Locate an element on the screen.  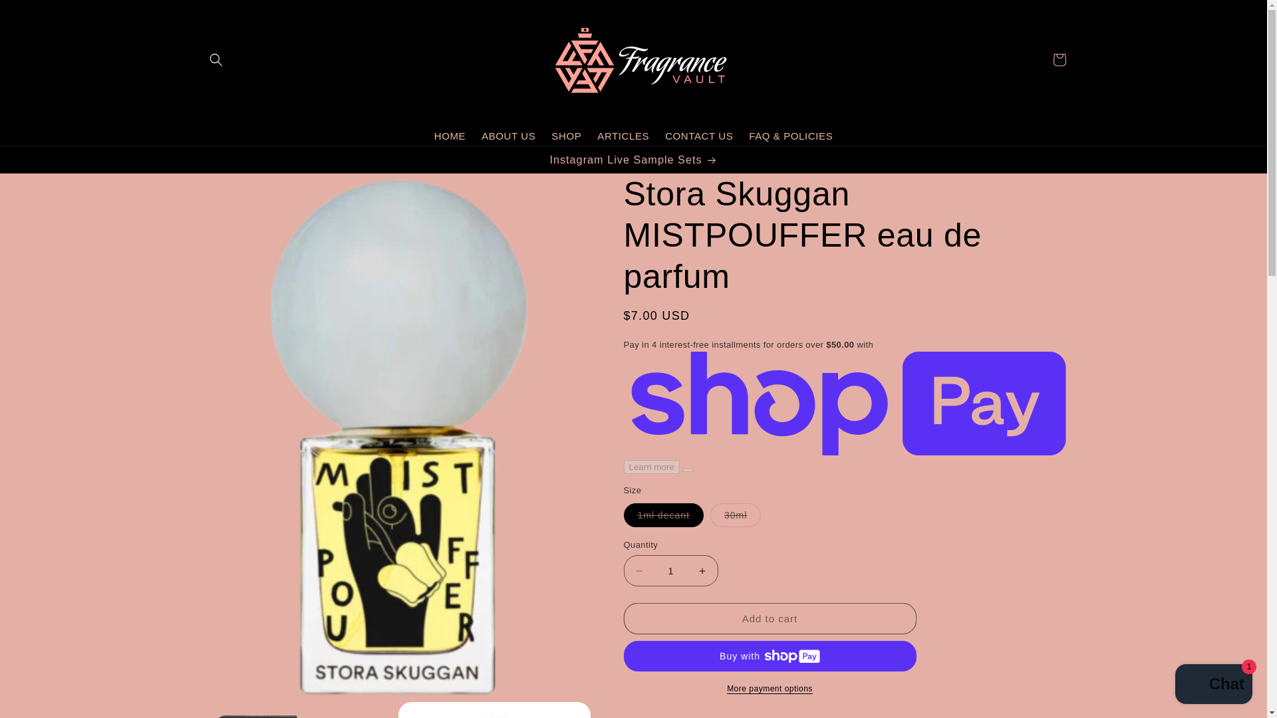
ABOUT US is located at coordinates (508, 136).